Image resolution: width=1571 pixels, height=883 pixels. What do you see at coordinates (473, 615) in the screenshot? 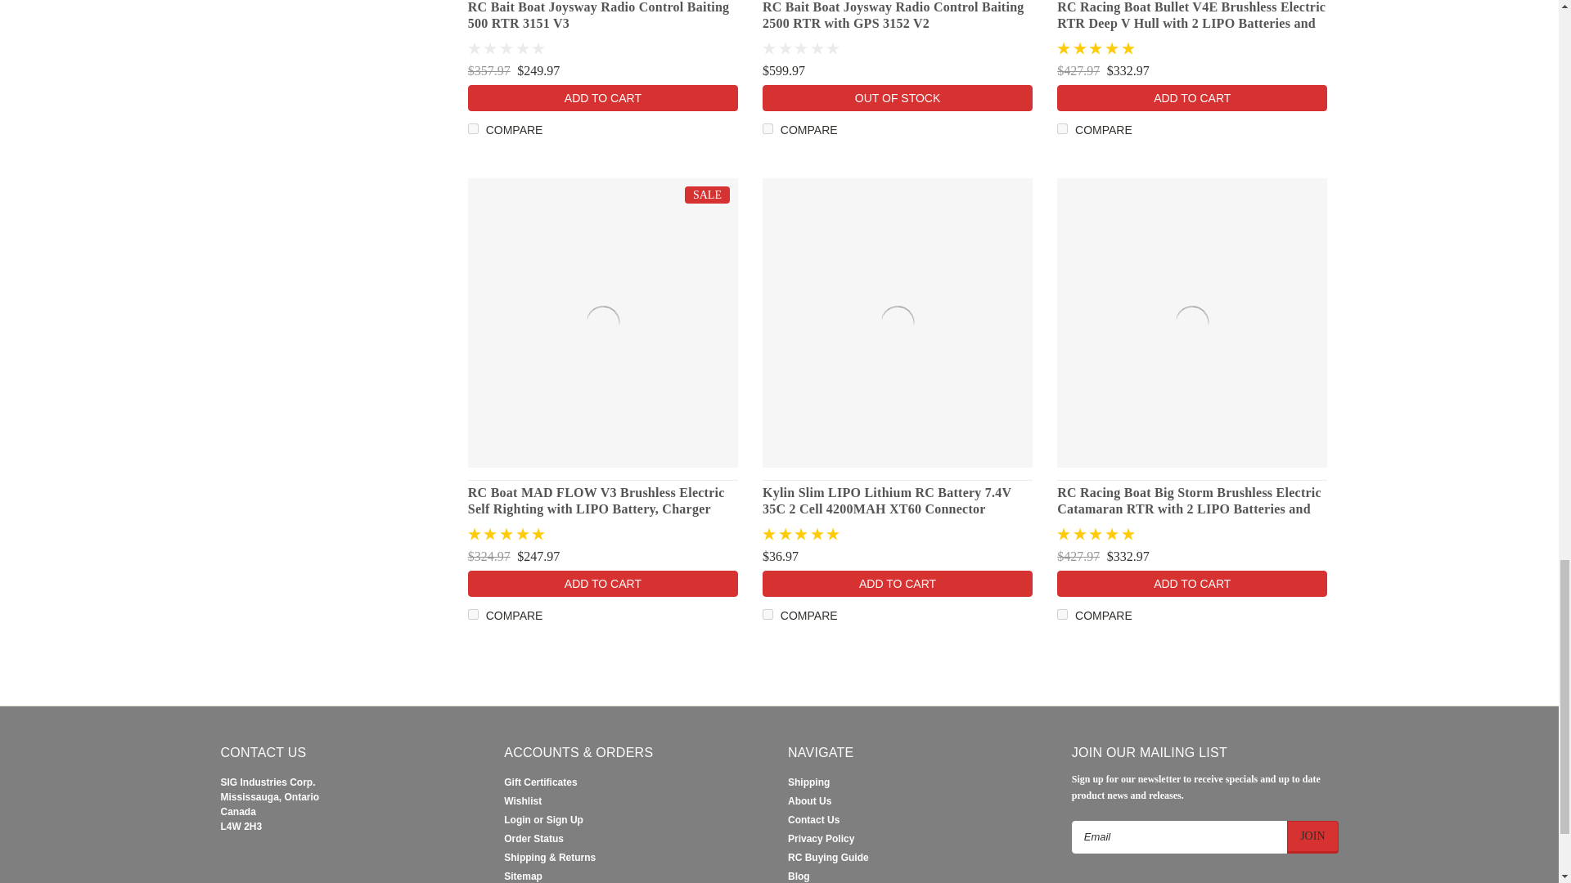
I see `2507` at bounding box center [473, 615].